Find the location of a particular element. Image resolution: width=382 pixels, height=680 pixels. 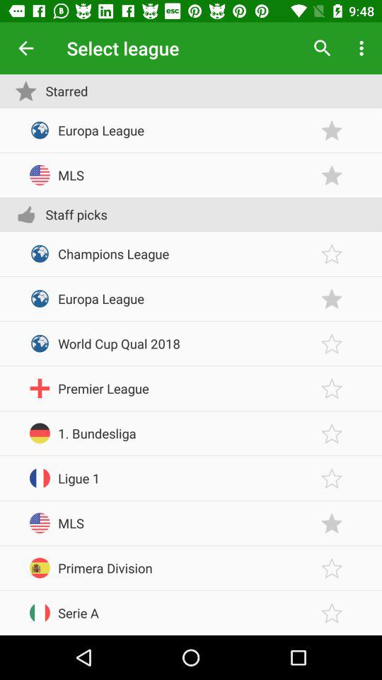

turn off the item to the left of the select league is located at coordinates (25, 48).